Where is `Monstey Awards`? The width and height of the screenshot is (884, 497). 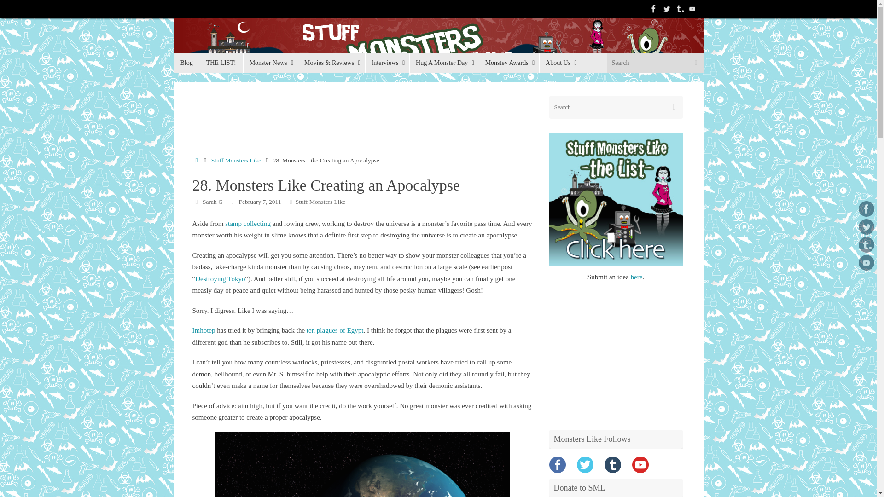
Monstey Awards is located at coordinates (509, 63).